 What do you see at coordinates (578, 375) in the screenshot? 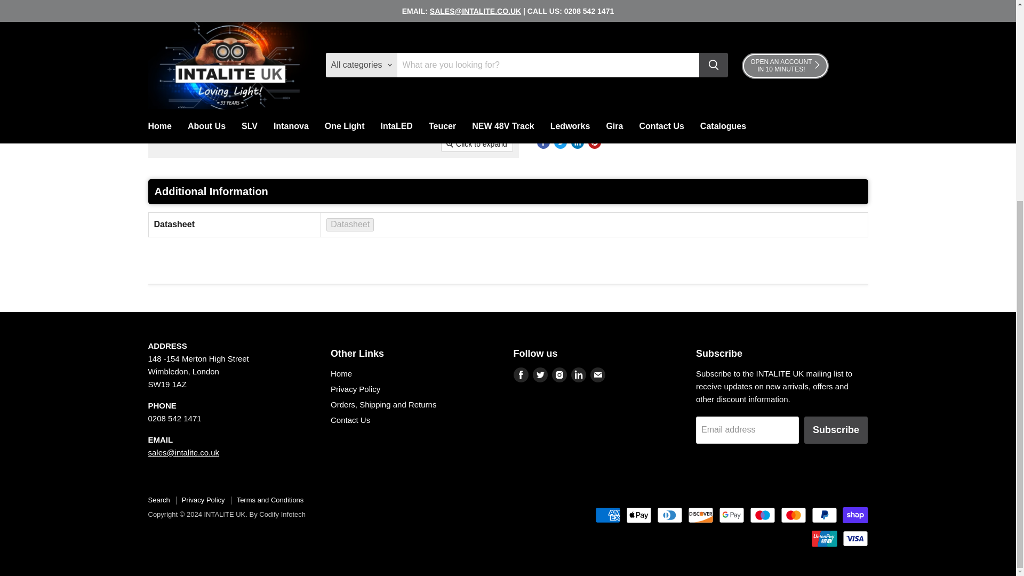
I see `LinkedIn` at bounding box center [578, 375].